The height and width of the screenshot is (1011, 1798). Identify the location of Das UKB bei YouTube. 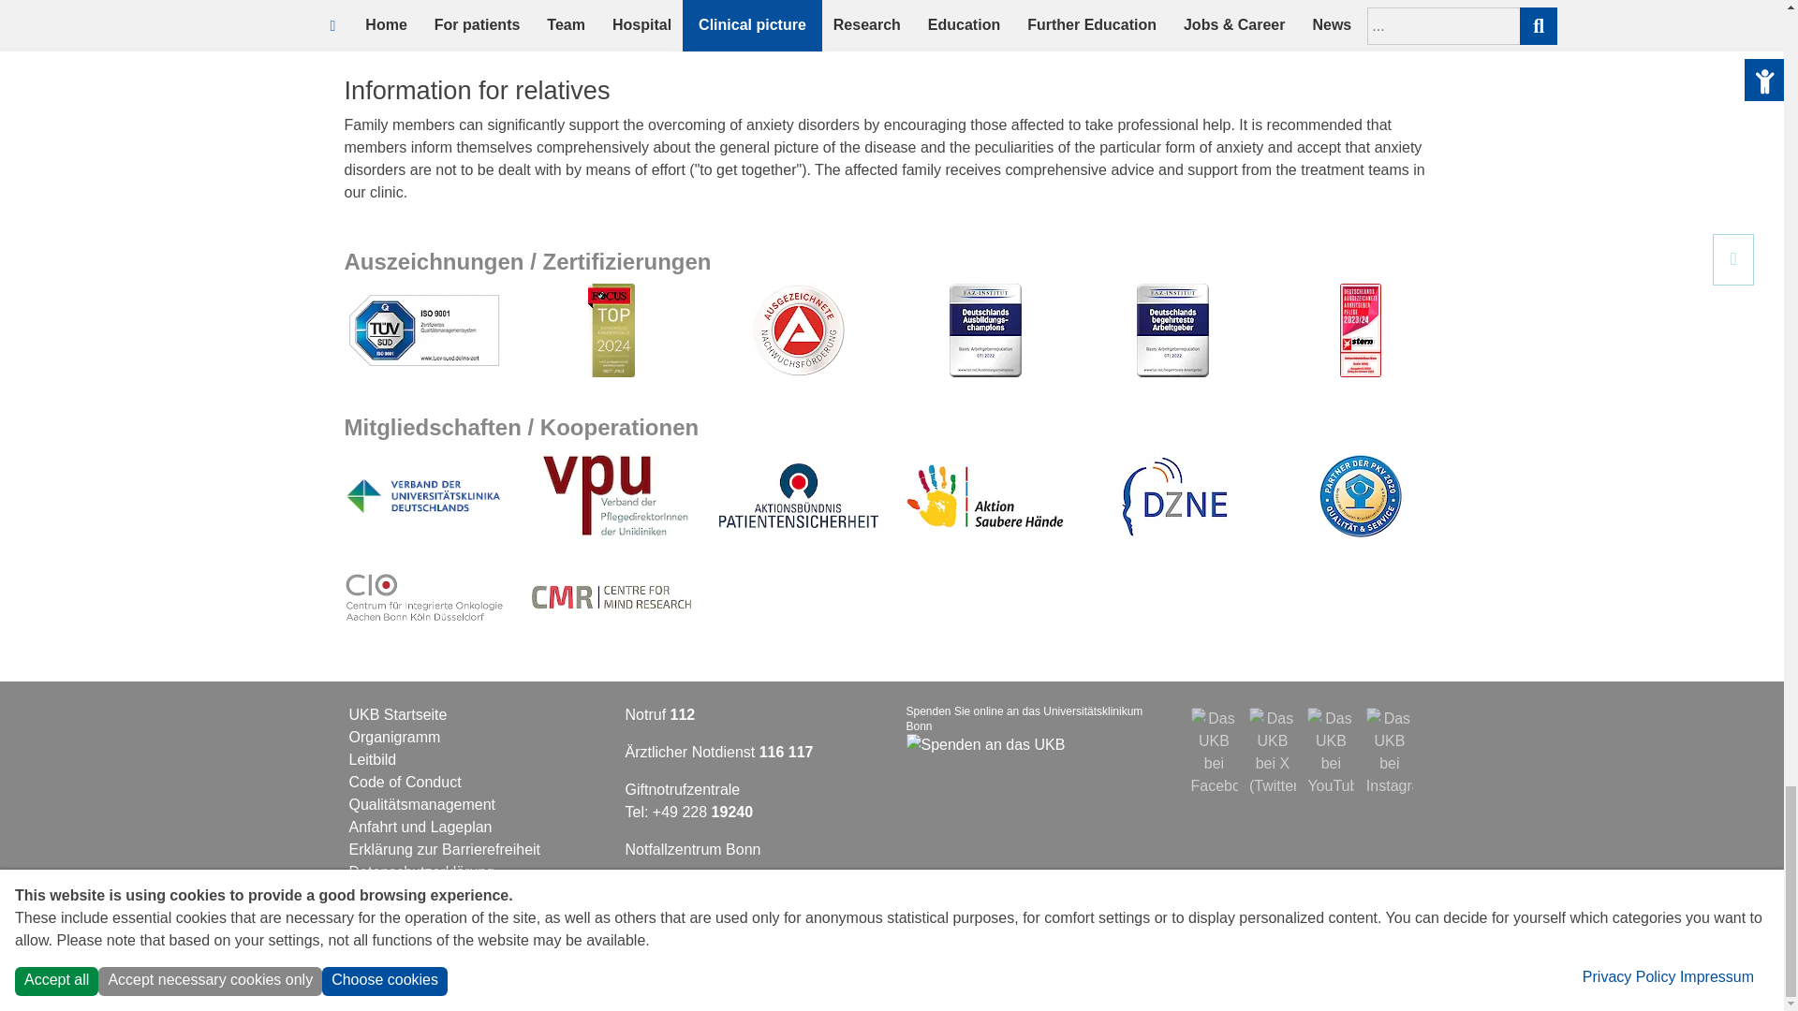
(1330, 730).